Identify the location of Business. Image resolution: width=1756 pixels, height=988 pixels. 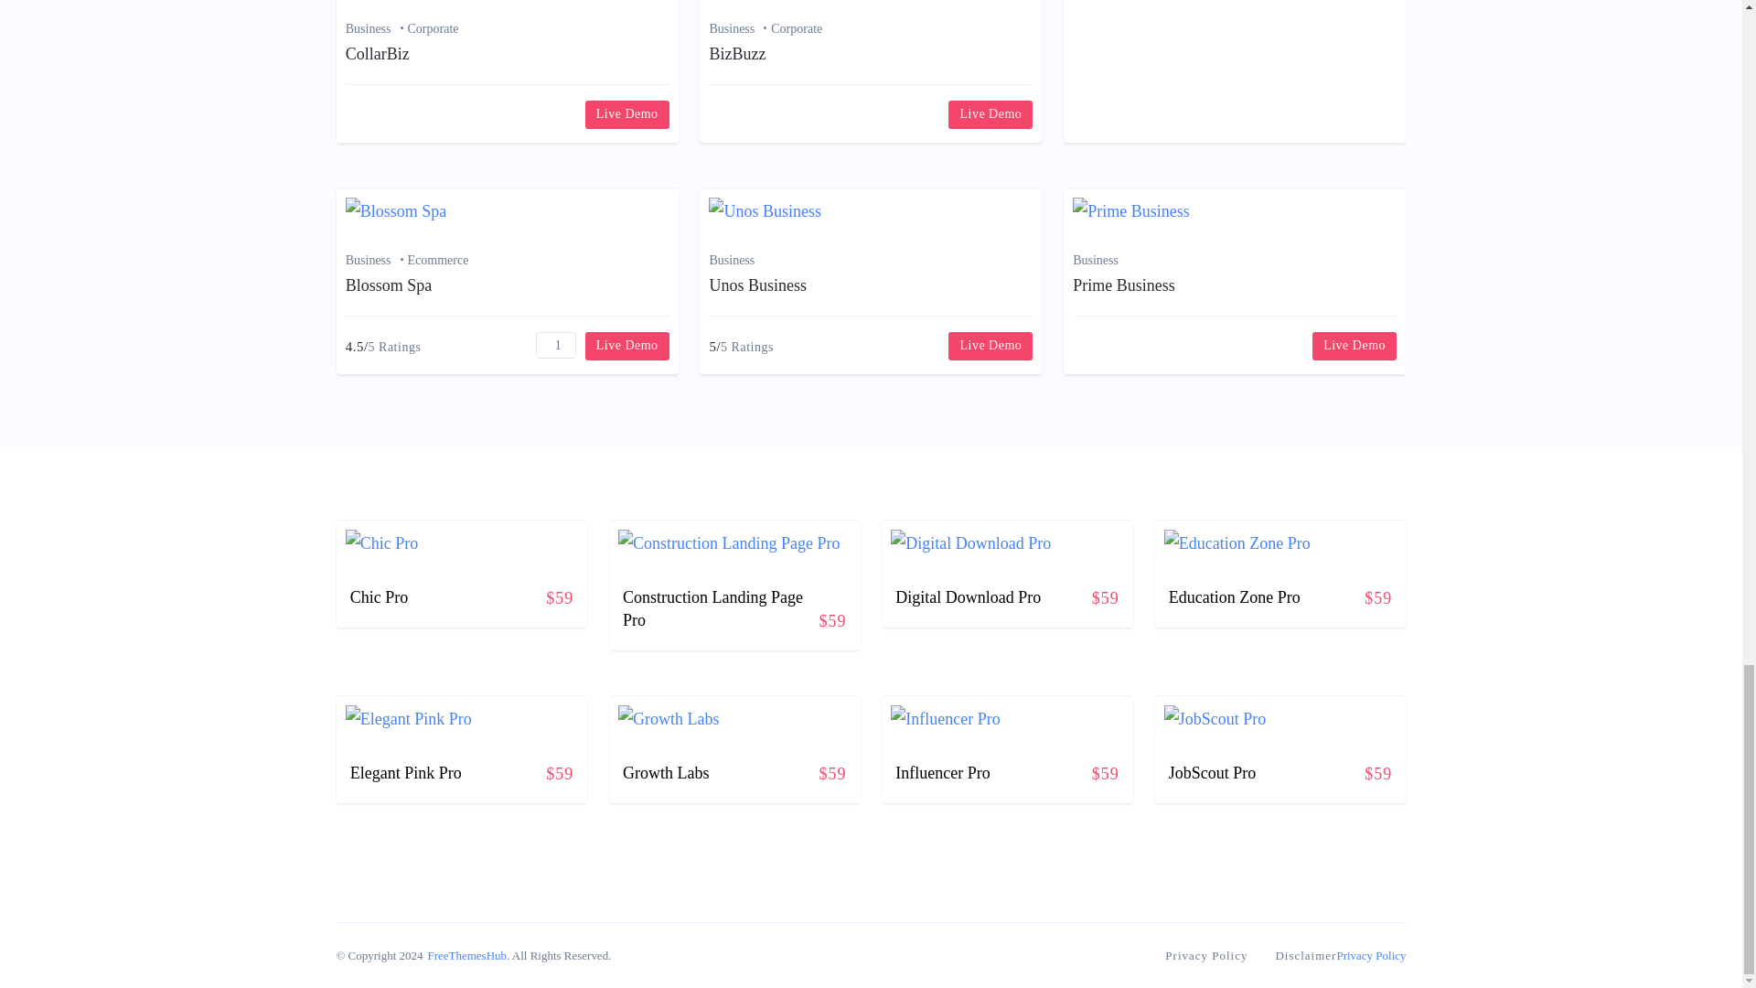
(377, 29).